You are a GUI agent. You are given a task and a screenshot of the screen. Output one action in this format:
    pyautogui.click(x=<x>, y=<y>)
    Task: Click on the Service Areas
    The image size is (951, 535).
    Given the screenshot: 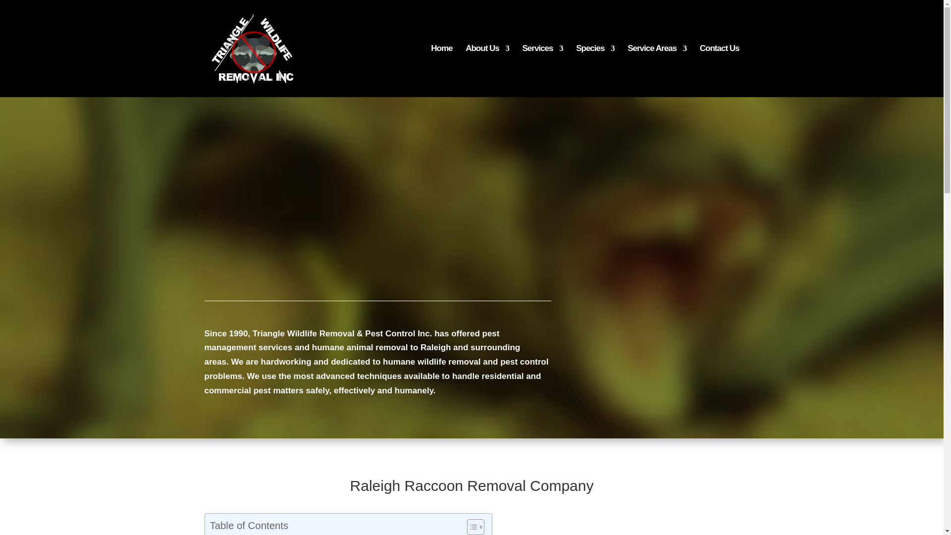 What is the action you would take?
    pyautogui.click(x=657, y=70)
    